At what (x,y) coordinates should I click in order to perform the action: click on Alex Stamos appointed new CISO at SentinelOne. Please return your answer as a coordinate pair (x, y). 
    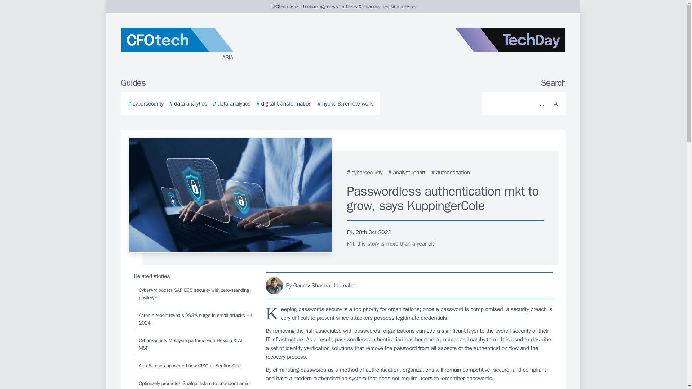
    Looking at the image, I should click on (193, 365).